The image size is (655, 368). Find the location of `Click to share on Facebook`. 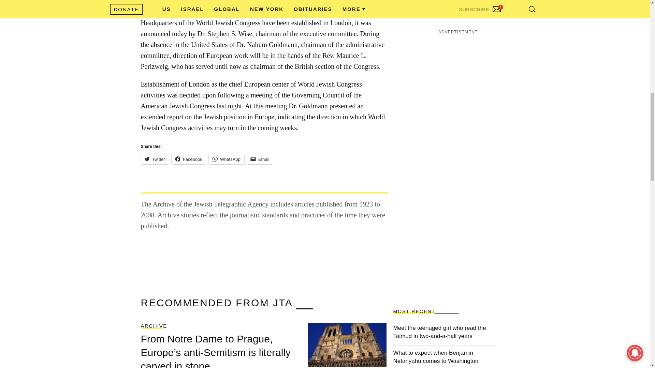

Click to share on Facebook is located at coordinates (189, 159).